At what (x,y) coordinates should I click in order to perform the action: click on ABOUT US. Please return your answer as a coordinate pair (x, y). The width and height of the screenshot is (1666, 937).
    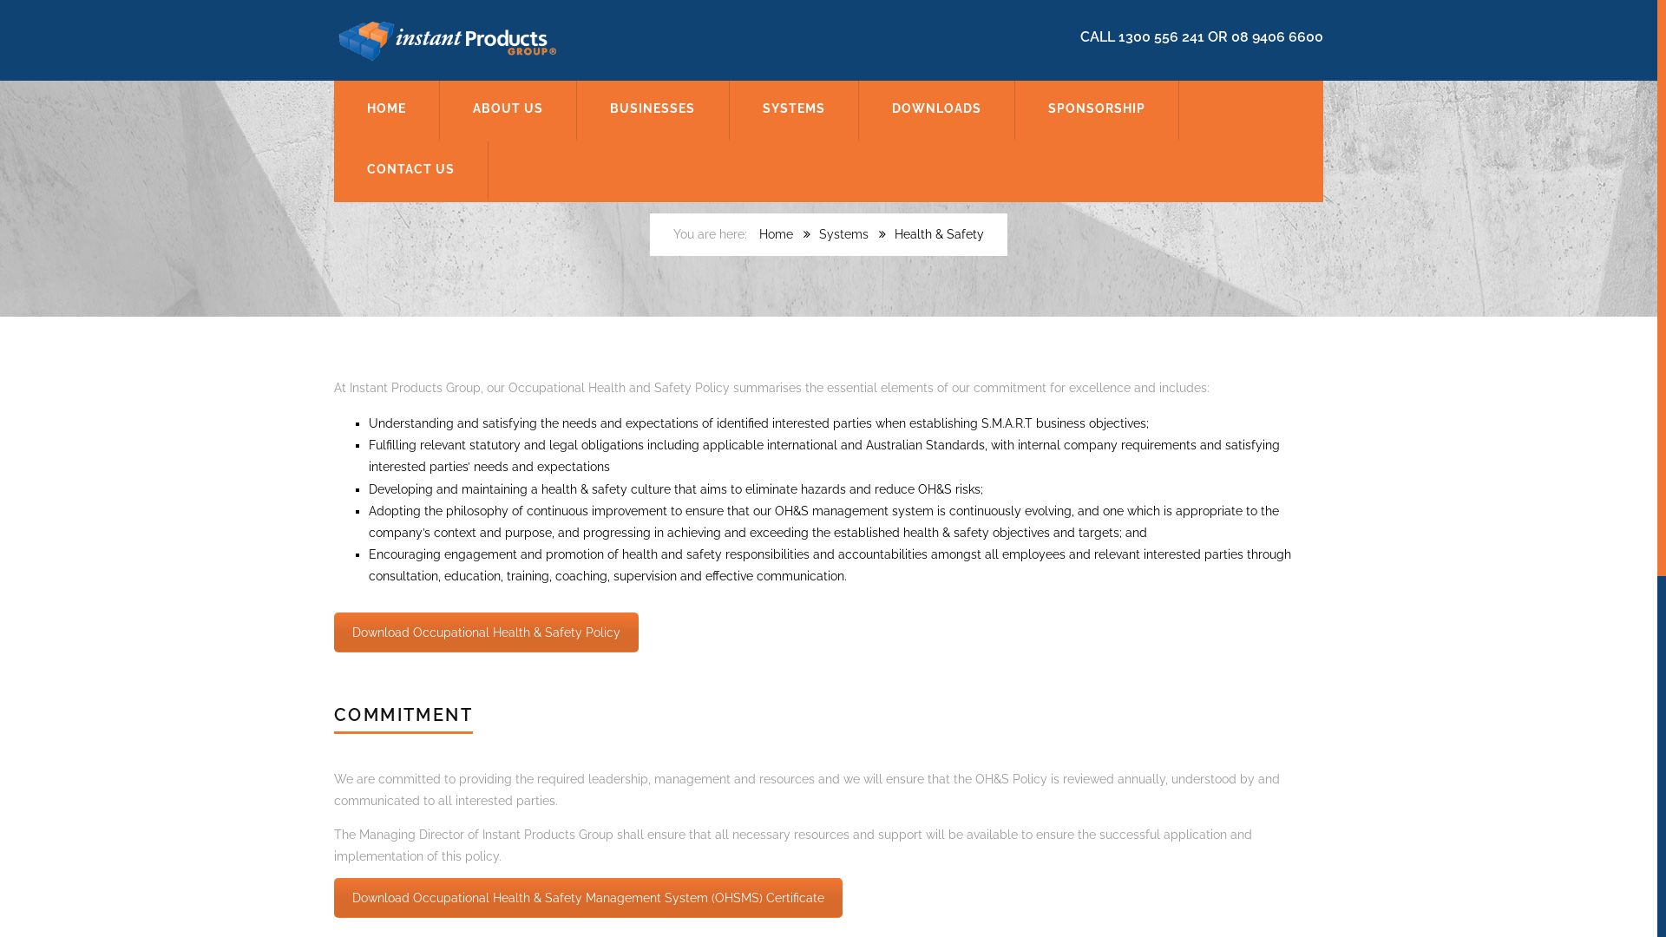
    Looking at the image, I should click on (508, 110).